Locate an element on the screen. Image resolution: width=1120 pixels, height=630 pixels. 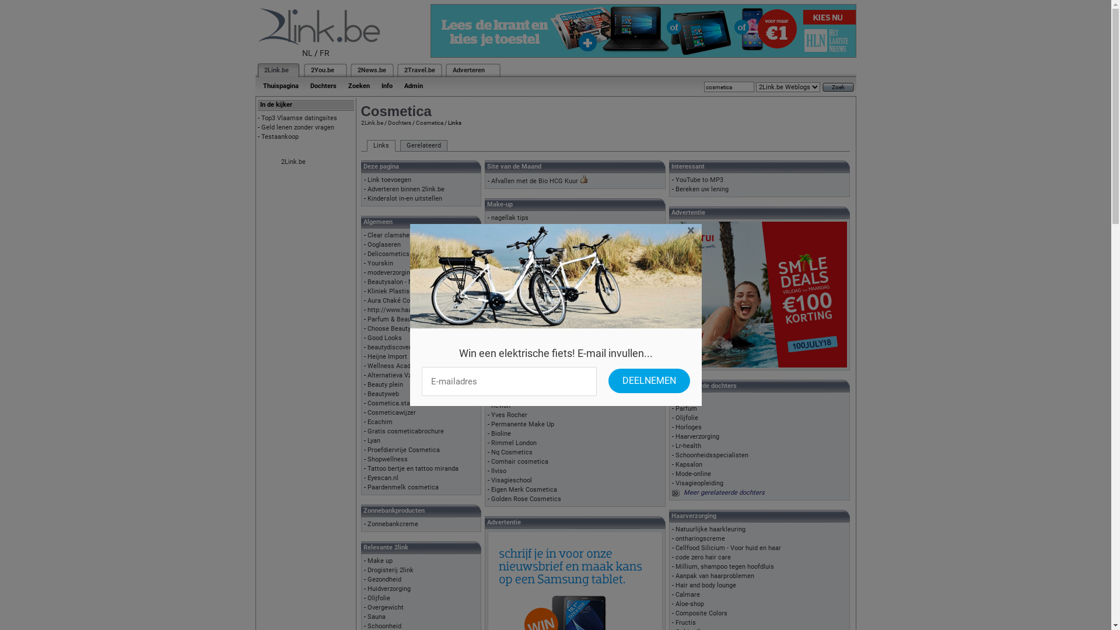
Shopwellness is located at coordinates (387, 460).